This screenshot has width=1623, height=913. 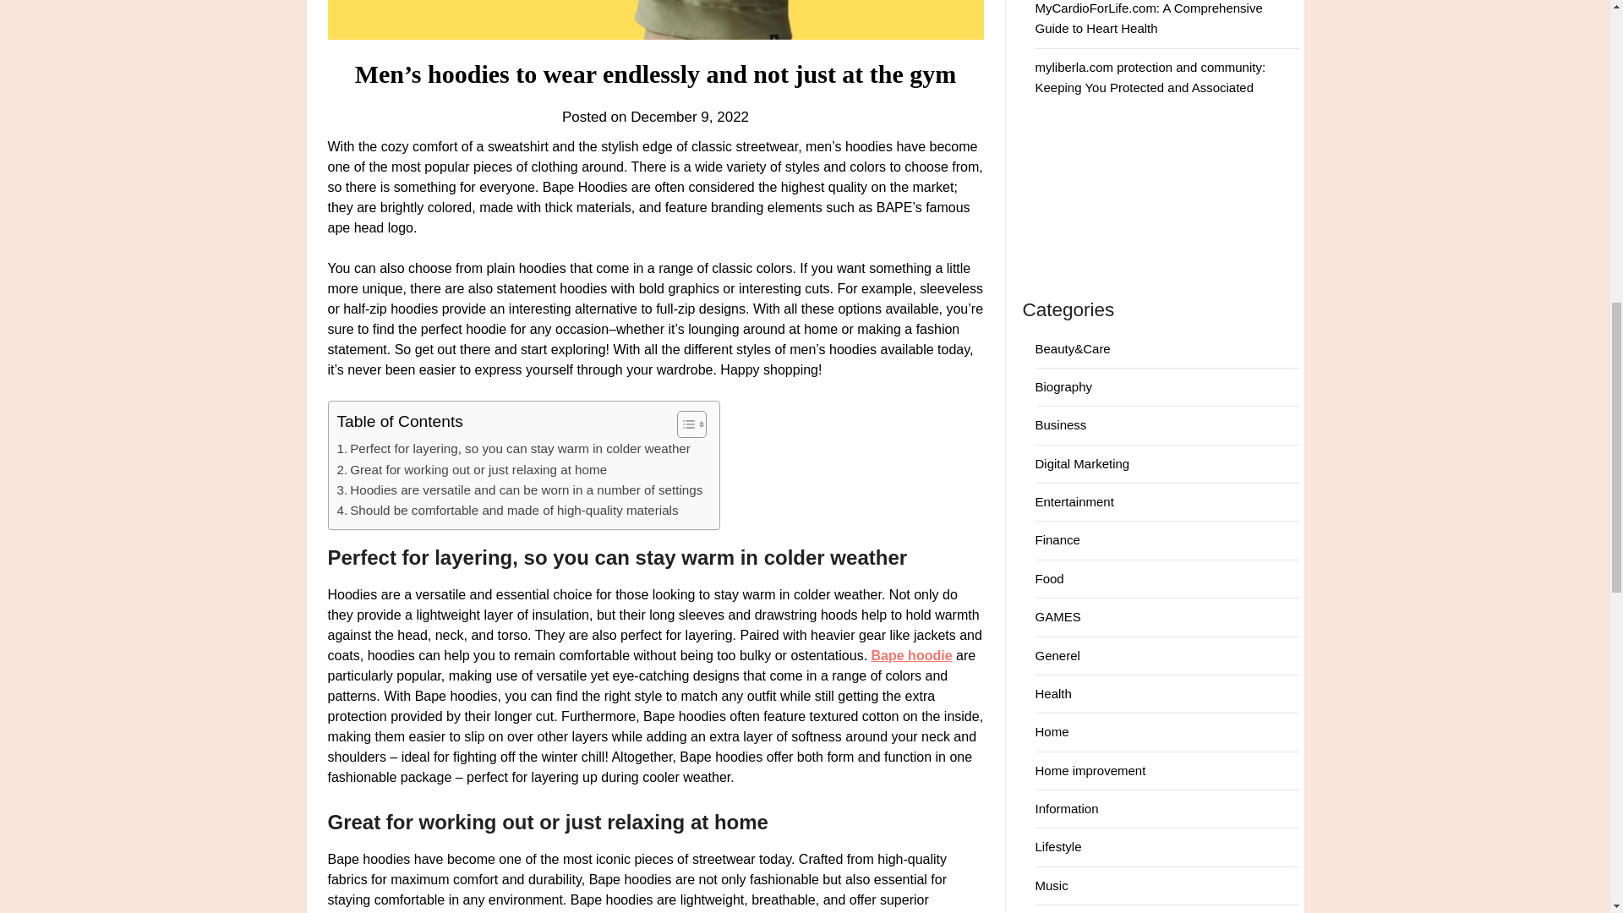 I want to click on MyCardioForLife.com: A Comprehensive Guide to Heart Health, so click(x=1148, y=19).